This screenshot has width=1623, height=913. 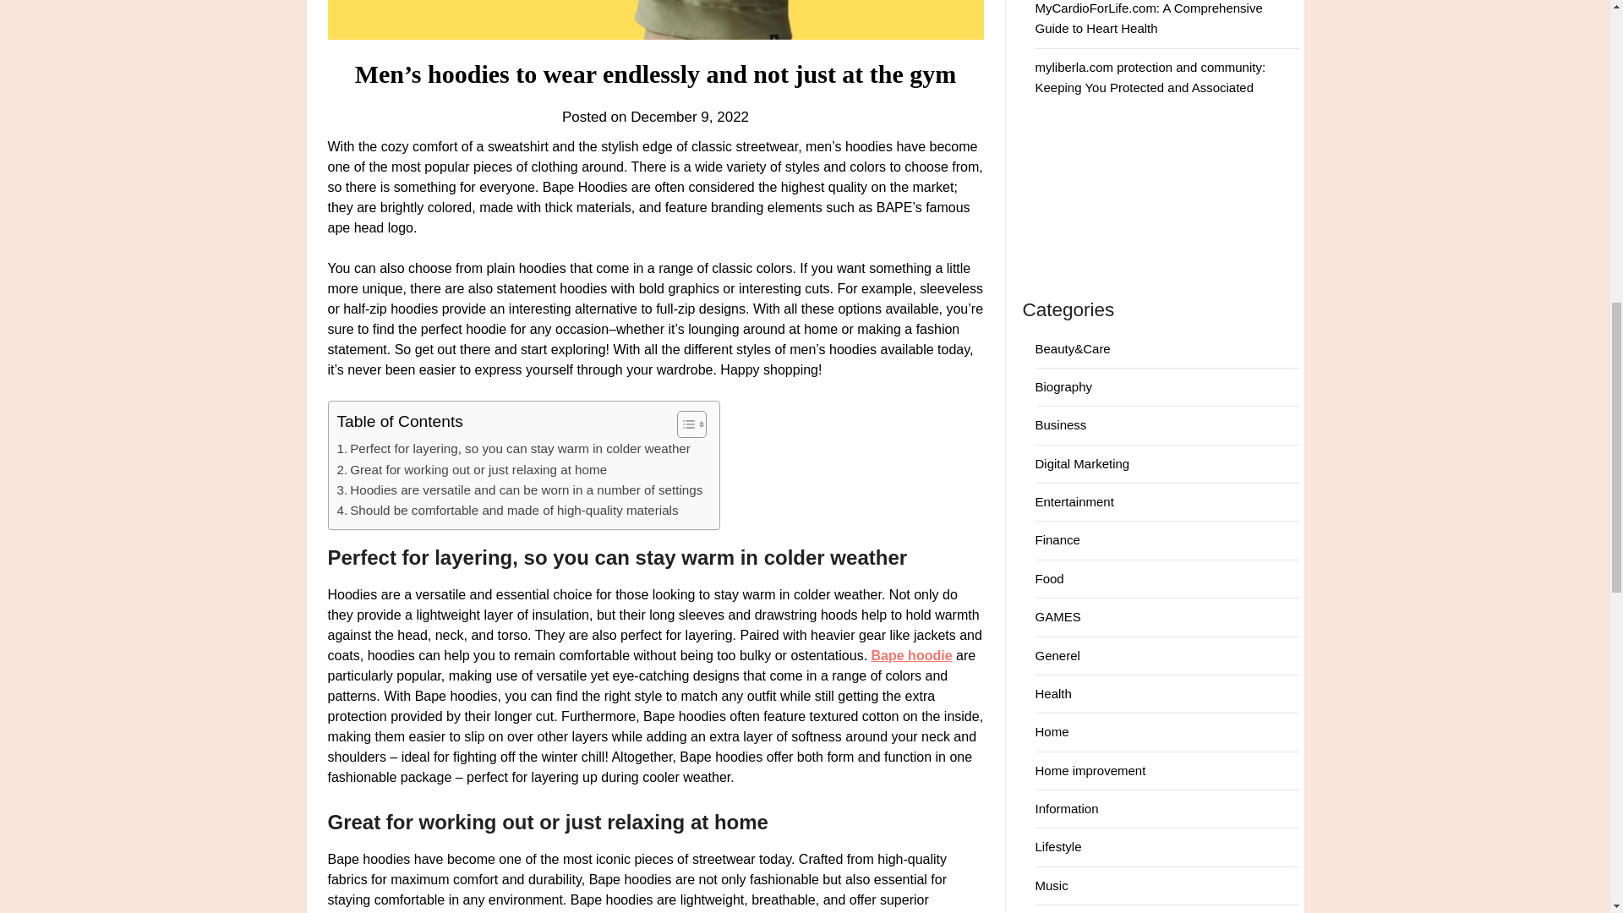 I want to click on MyCardioForLife.com: A Comprehensive Guide to Heart Health, so click(x=1148, y=19).